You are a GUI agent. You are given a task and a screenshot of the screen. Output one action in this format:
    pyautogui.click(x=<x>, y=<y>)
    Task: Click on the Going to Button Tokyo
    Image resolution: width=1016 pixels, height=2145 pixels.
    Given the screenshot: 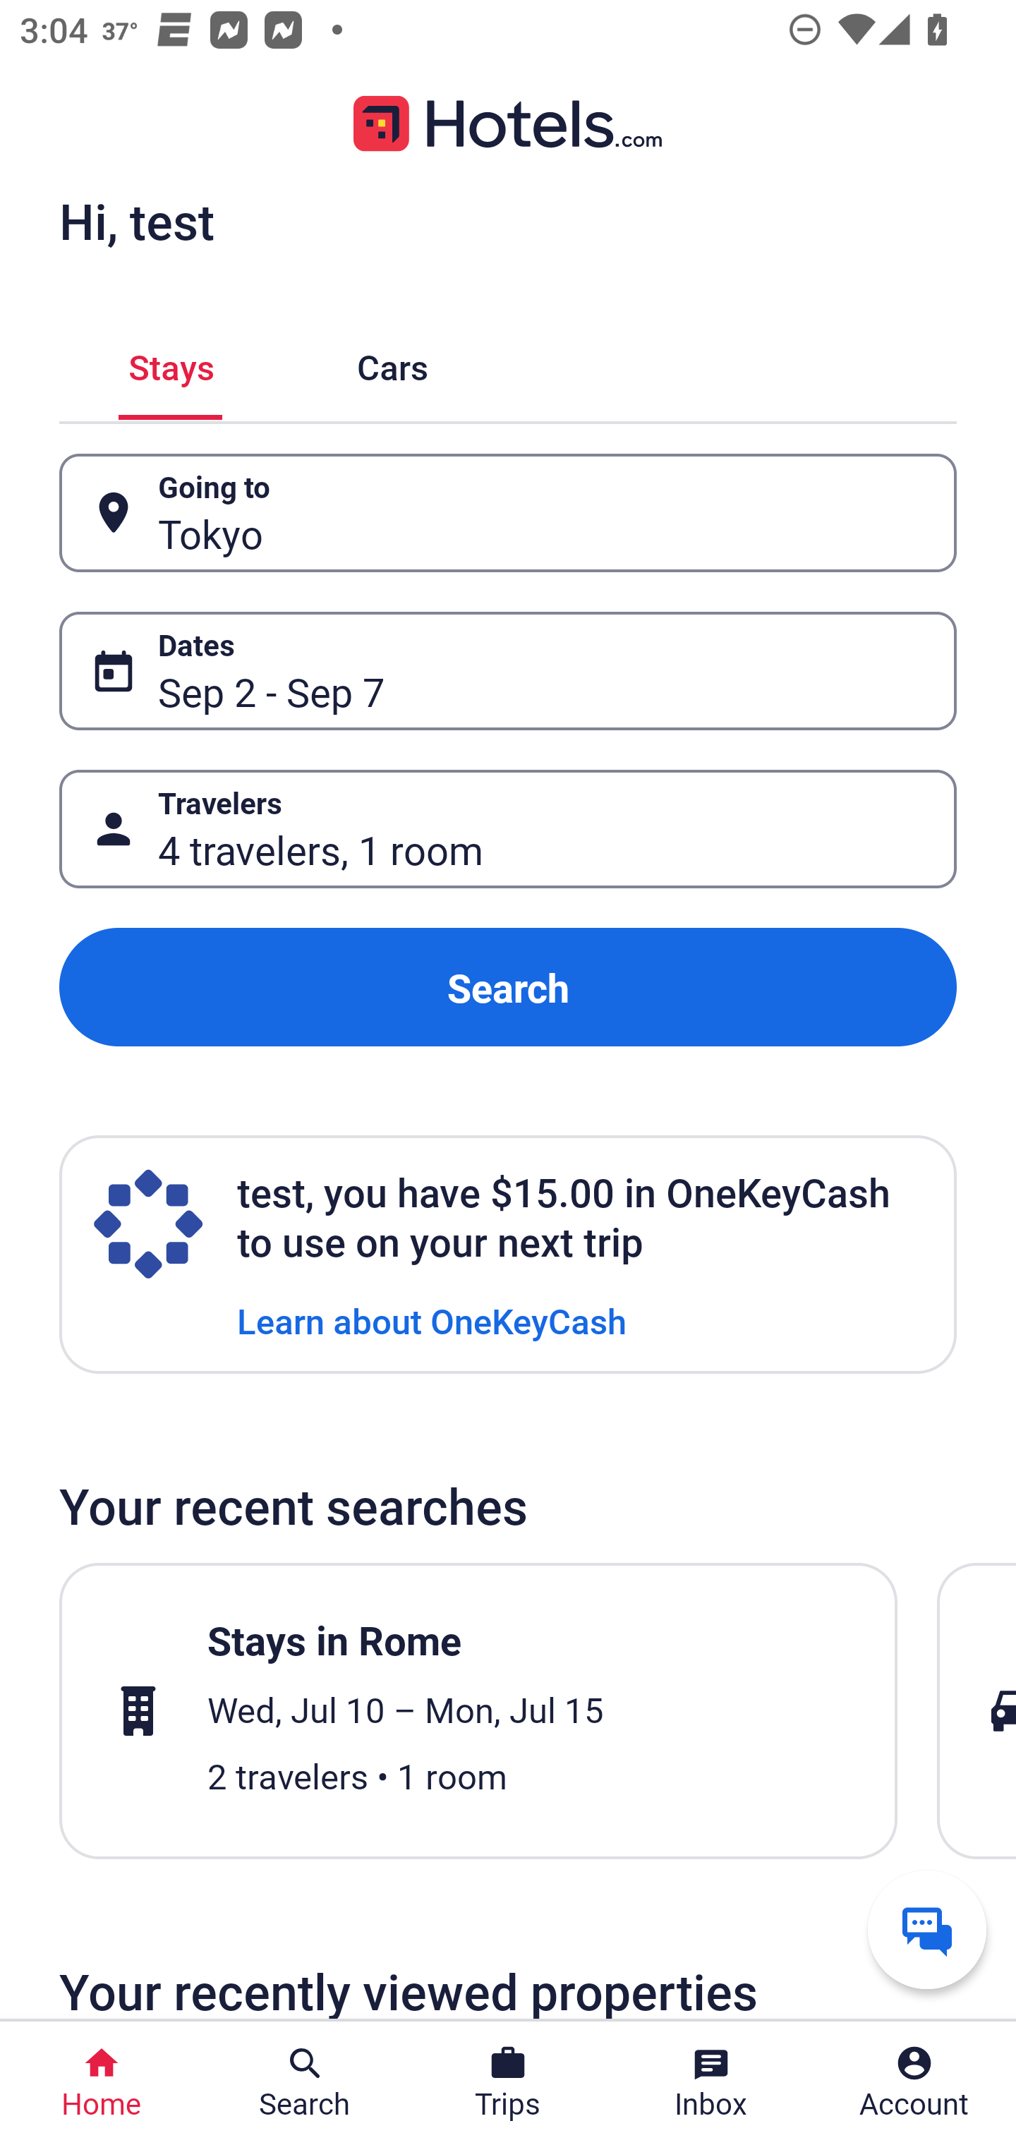 What is the action you would take?
    pyautogui.click(x=508, y=514)
    